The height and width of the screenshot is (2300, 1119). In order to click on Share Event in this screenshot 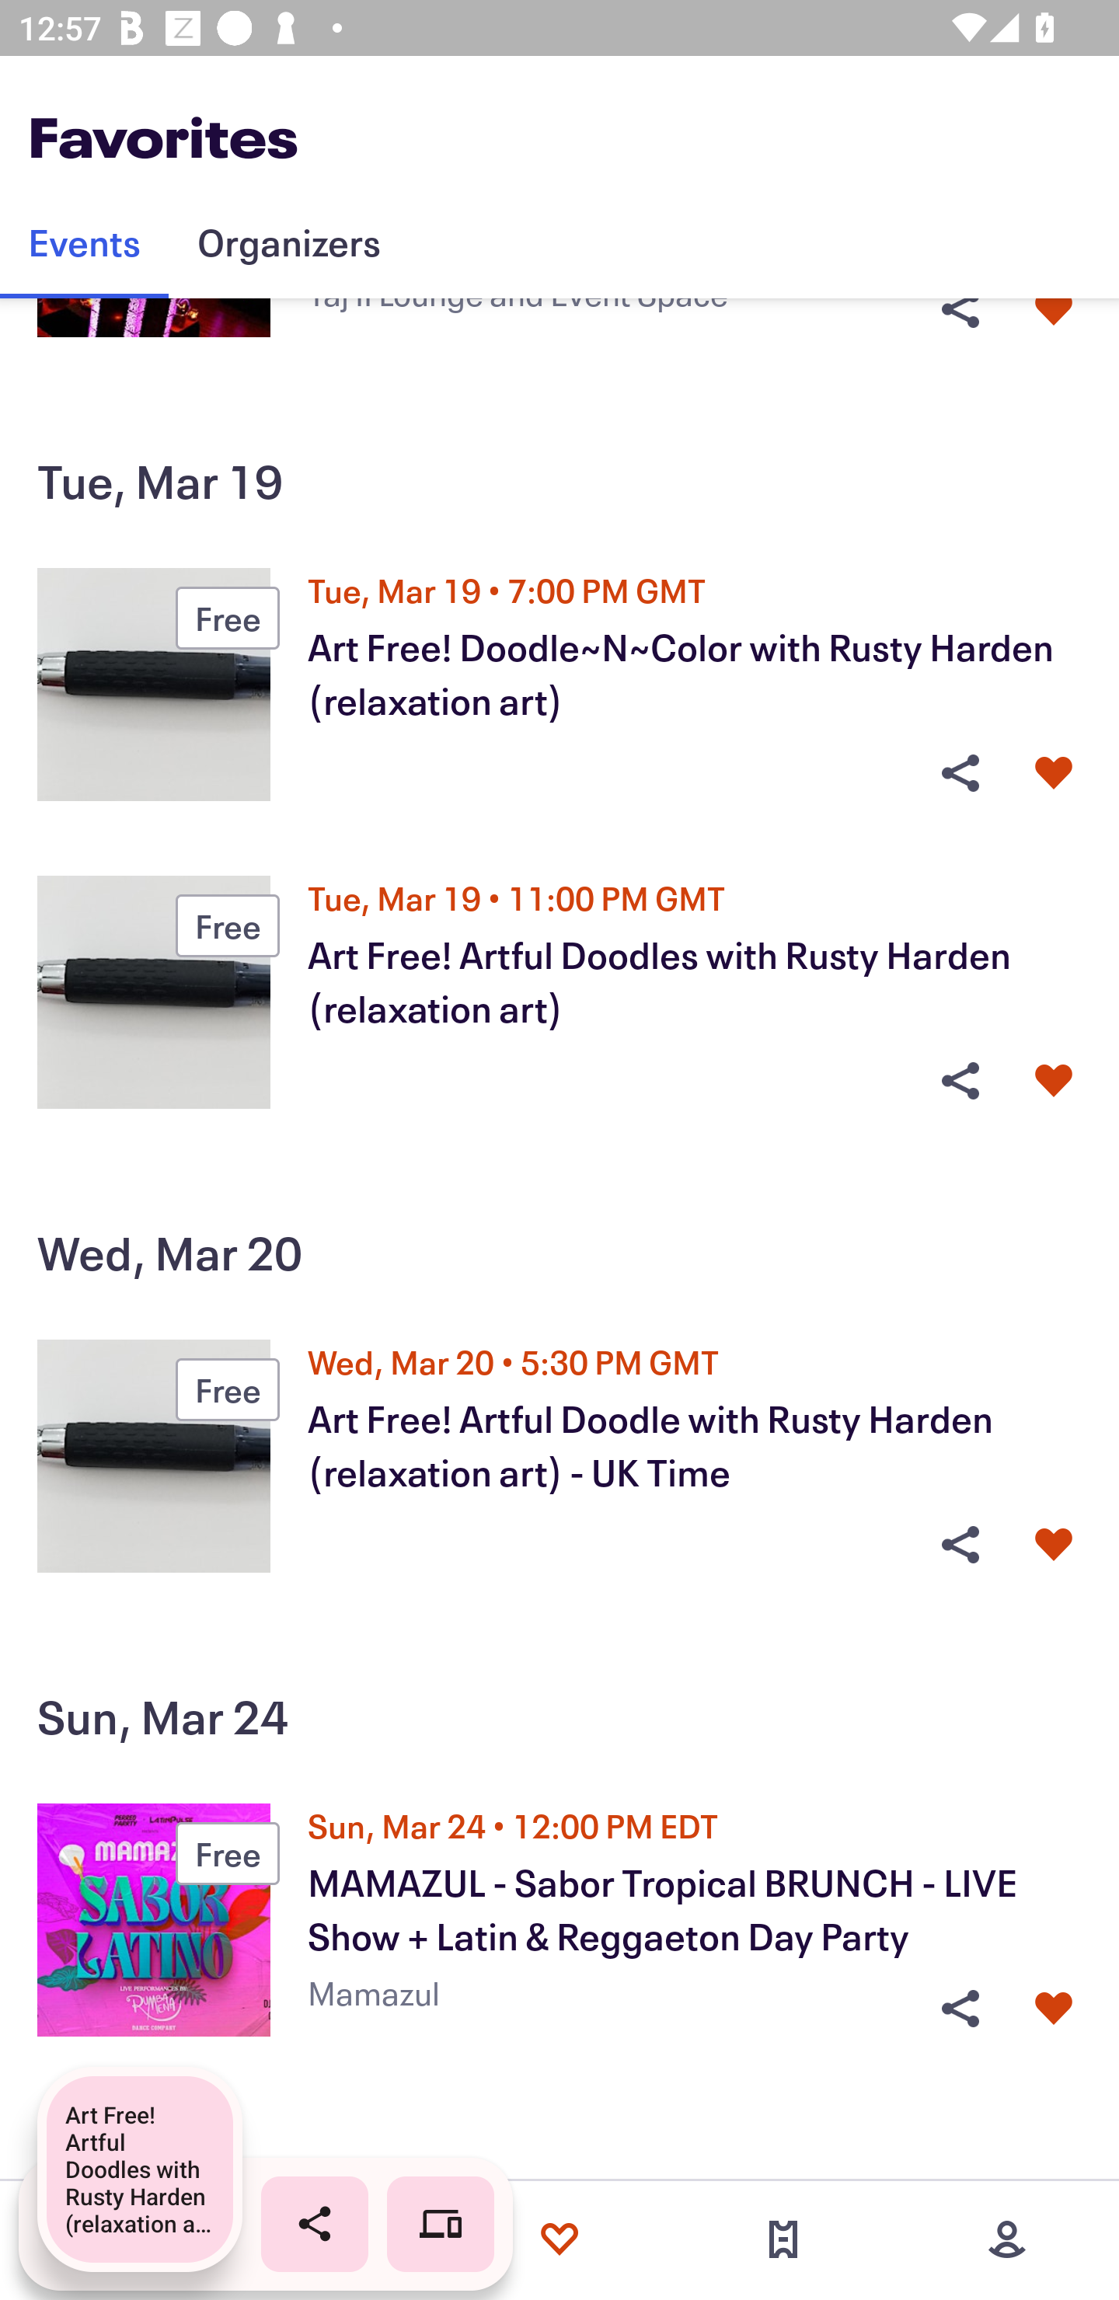, I will do `click(960, 319)`.